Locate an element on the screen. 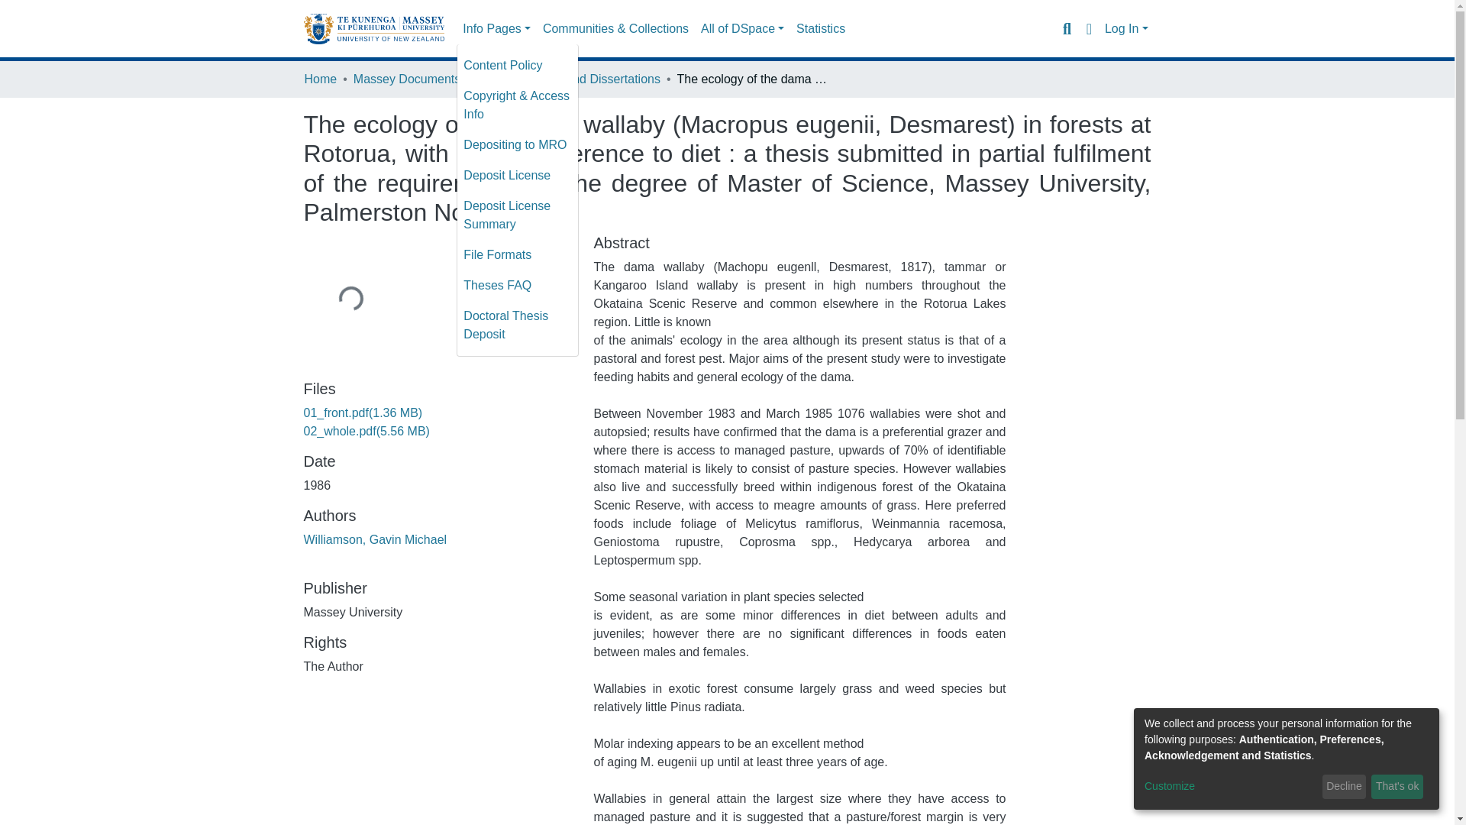 The image size is (1466, 825). Search is located at coordinates (1066, 28).